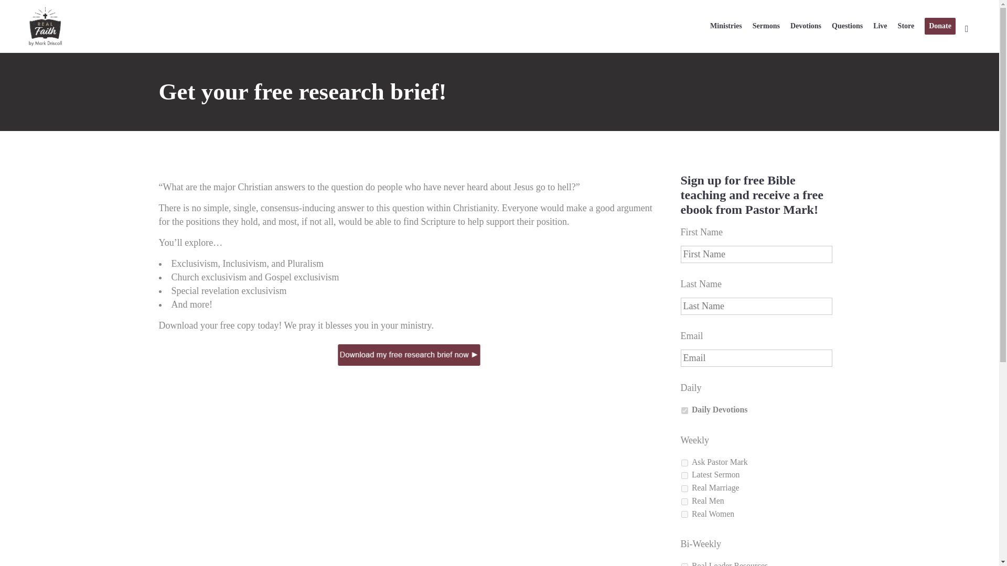 Image resolution: width=1007 pixels, height=566 pixels. Describe the element at coordinates (684, 502) in the screenshot. I see `Real Men` at that location.